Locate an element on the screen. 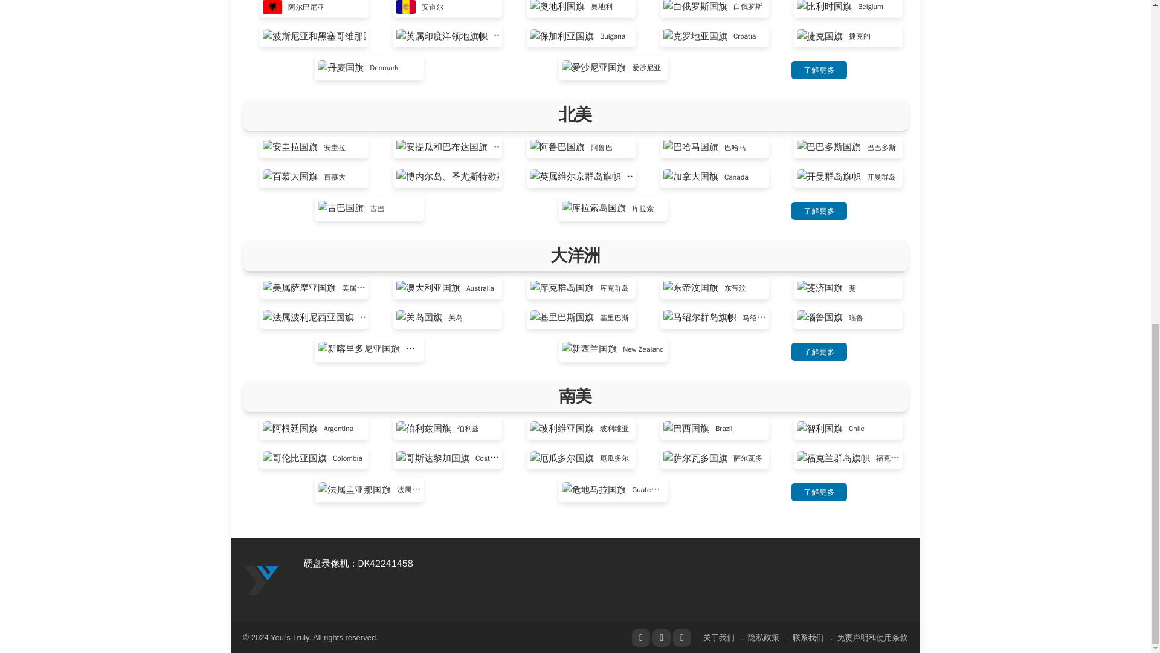  Instagram is located at coordinates (681, 638).